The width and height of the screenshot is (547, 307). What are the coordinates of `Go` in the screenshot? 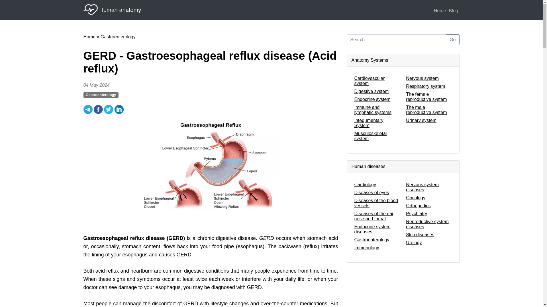 It's located at (452, 40).